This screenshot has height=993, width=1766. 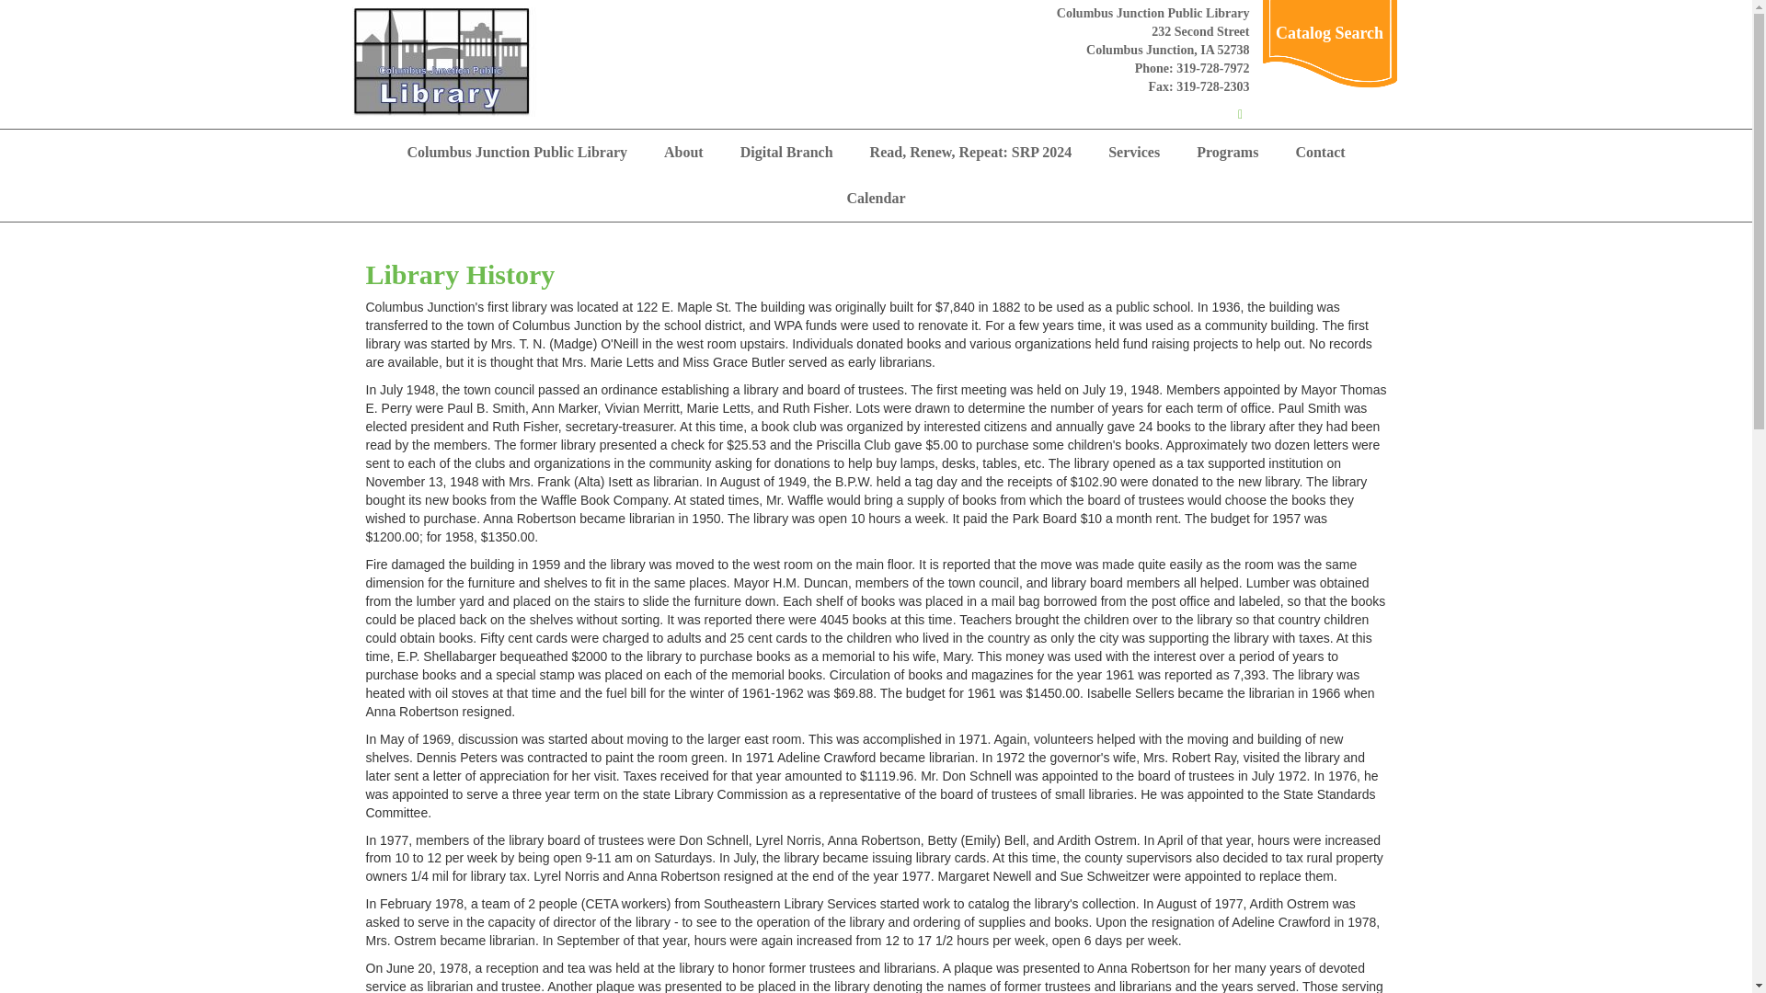 What do you see at coordinates (517, 153) in the screenshot?
I see `Columbus Junction Public Library` at bounding box center [517, 153].